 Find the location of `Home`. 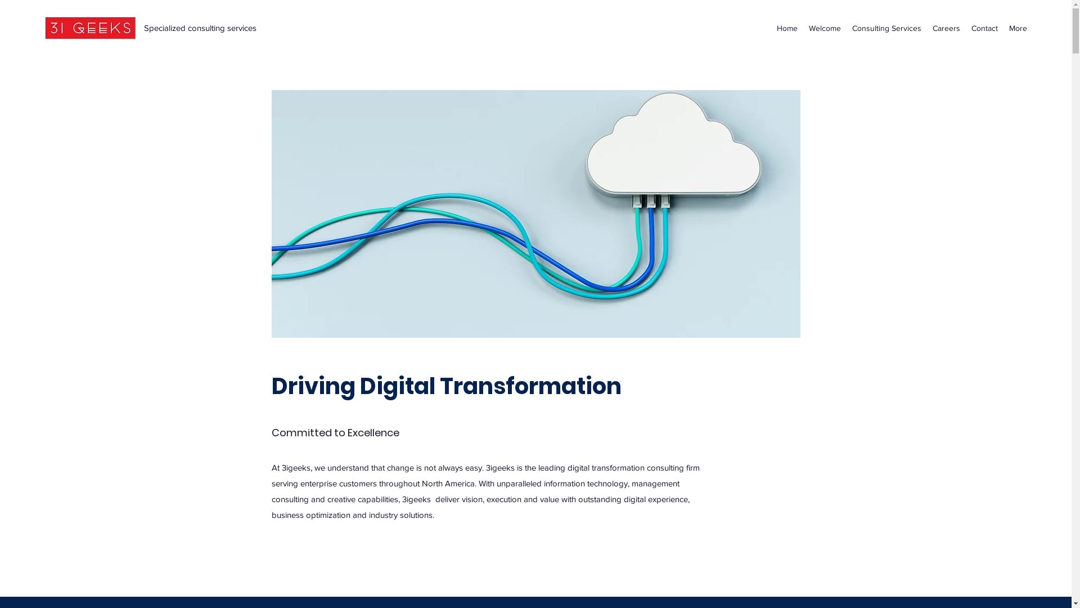

Home is located at coordinates (787, 28).